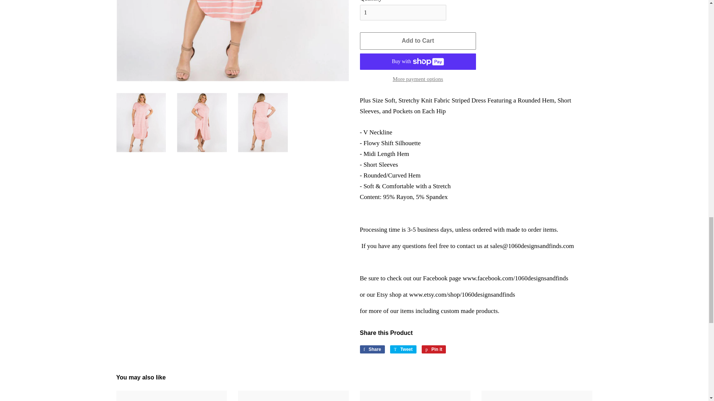  I want to click on Add to Cart, so click(403, 349).